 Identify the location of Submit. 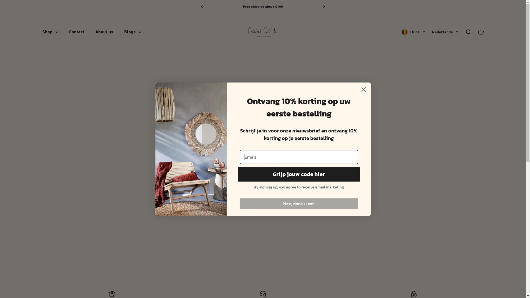
(7, 2).